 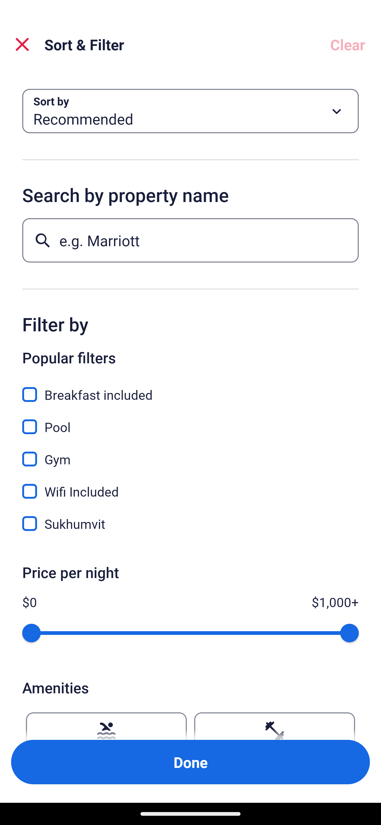 I want to click on Breakfast included, Breakfast included, so click(x=190, y=389).